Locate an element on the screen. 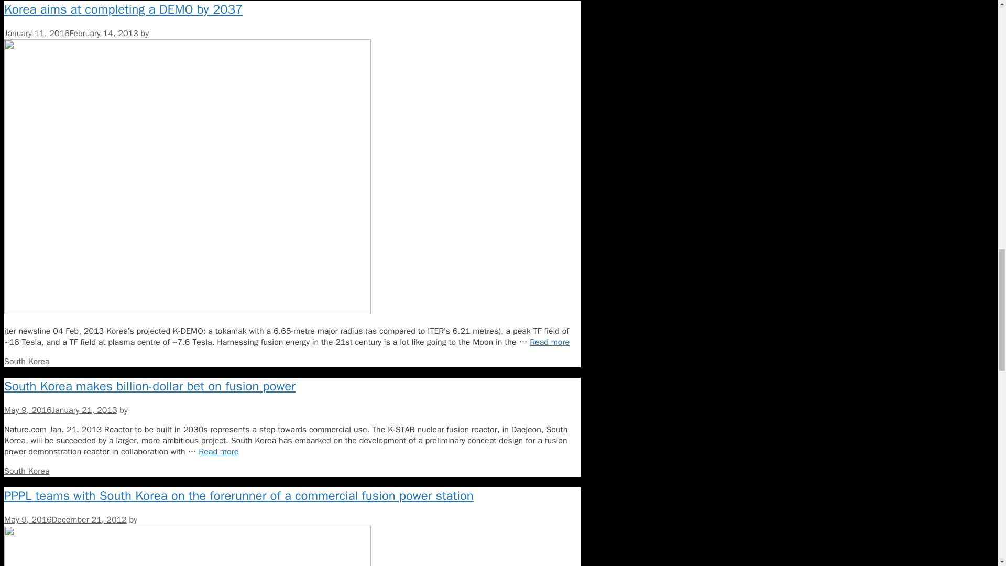 The width and height of the screenshot is (1006, 566). 7:58 pm is located at coordinates (71, 34).